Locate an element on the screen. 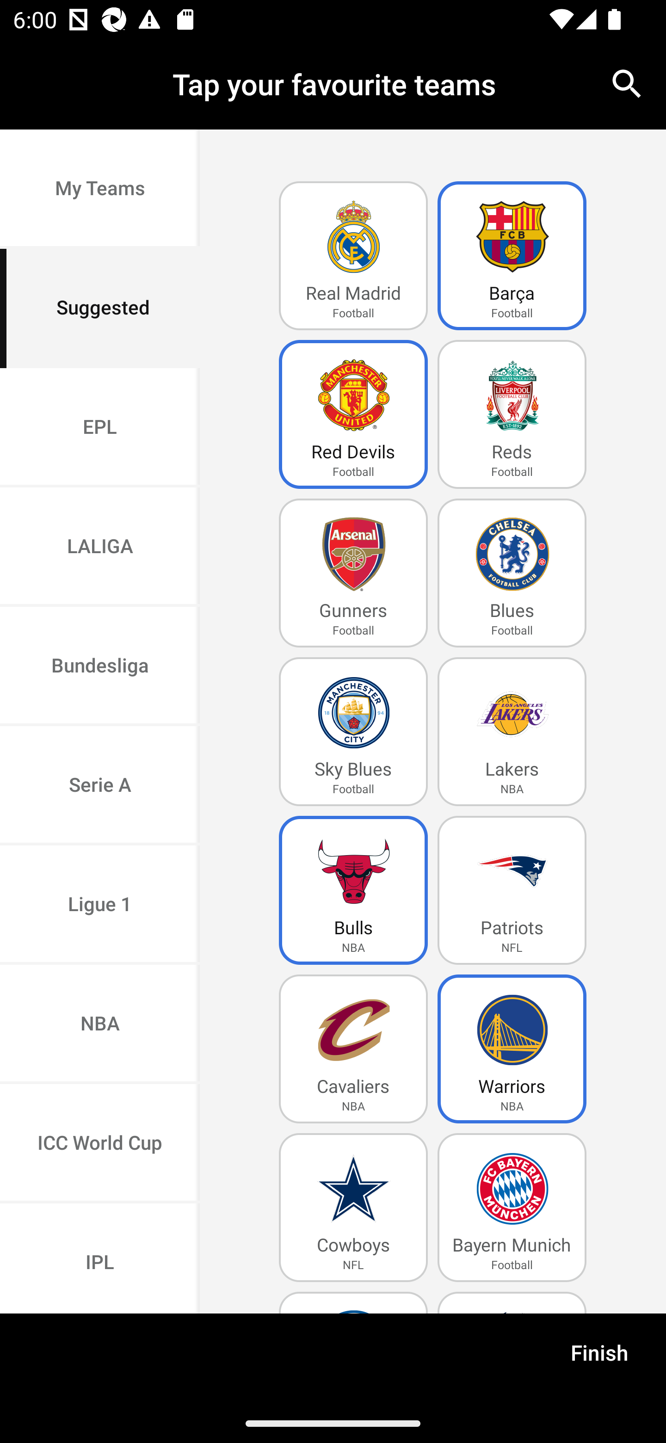 Image resolution: width=666 pixels, height=1443 pixels. Bundesliga is located at coordinates (100, 667).